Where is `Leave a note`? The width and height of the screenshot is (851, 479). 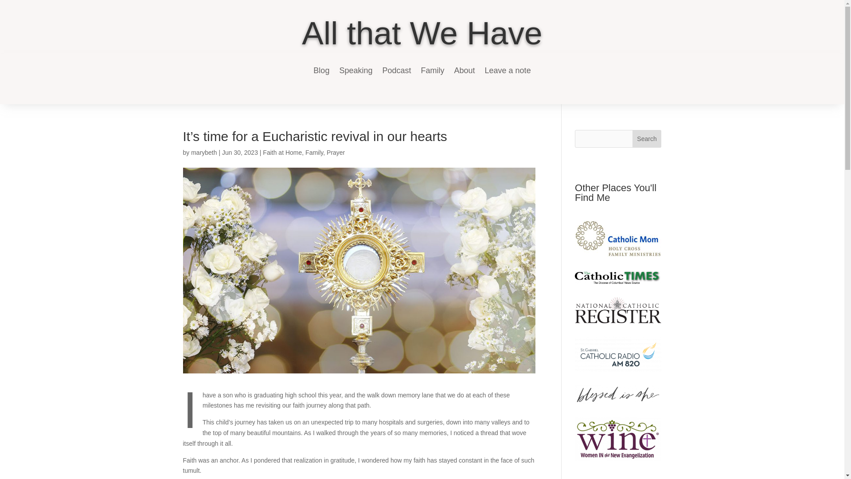 Leave a note is located at coordinates (508, 70).